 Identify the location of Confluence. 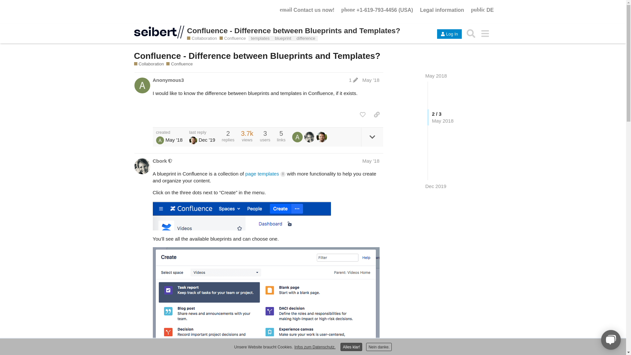
(179, 64).